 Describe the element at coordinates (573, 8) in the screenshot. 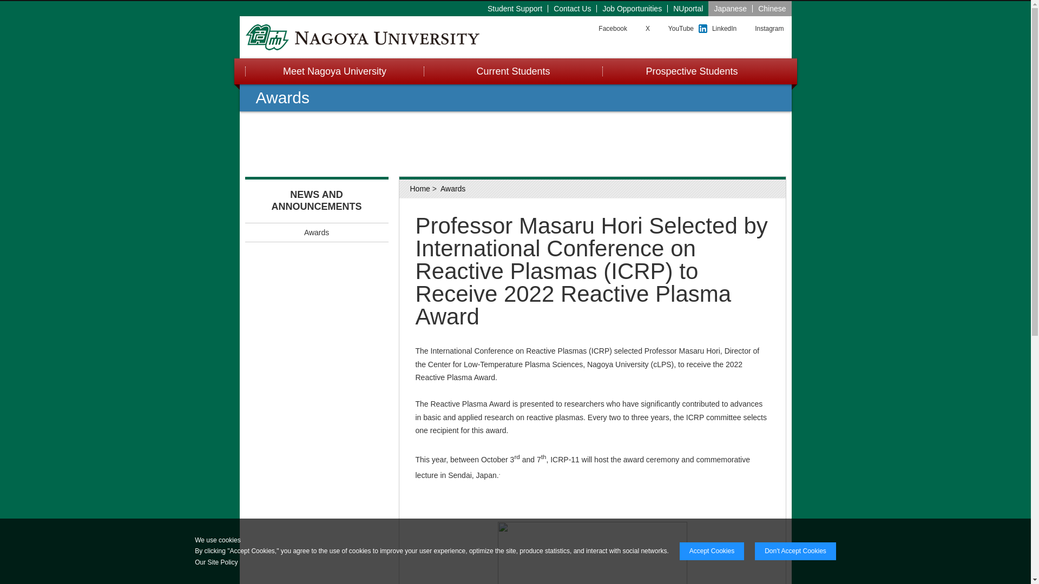

I see `Contact Us` at that location.